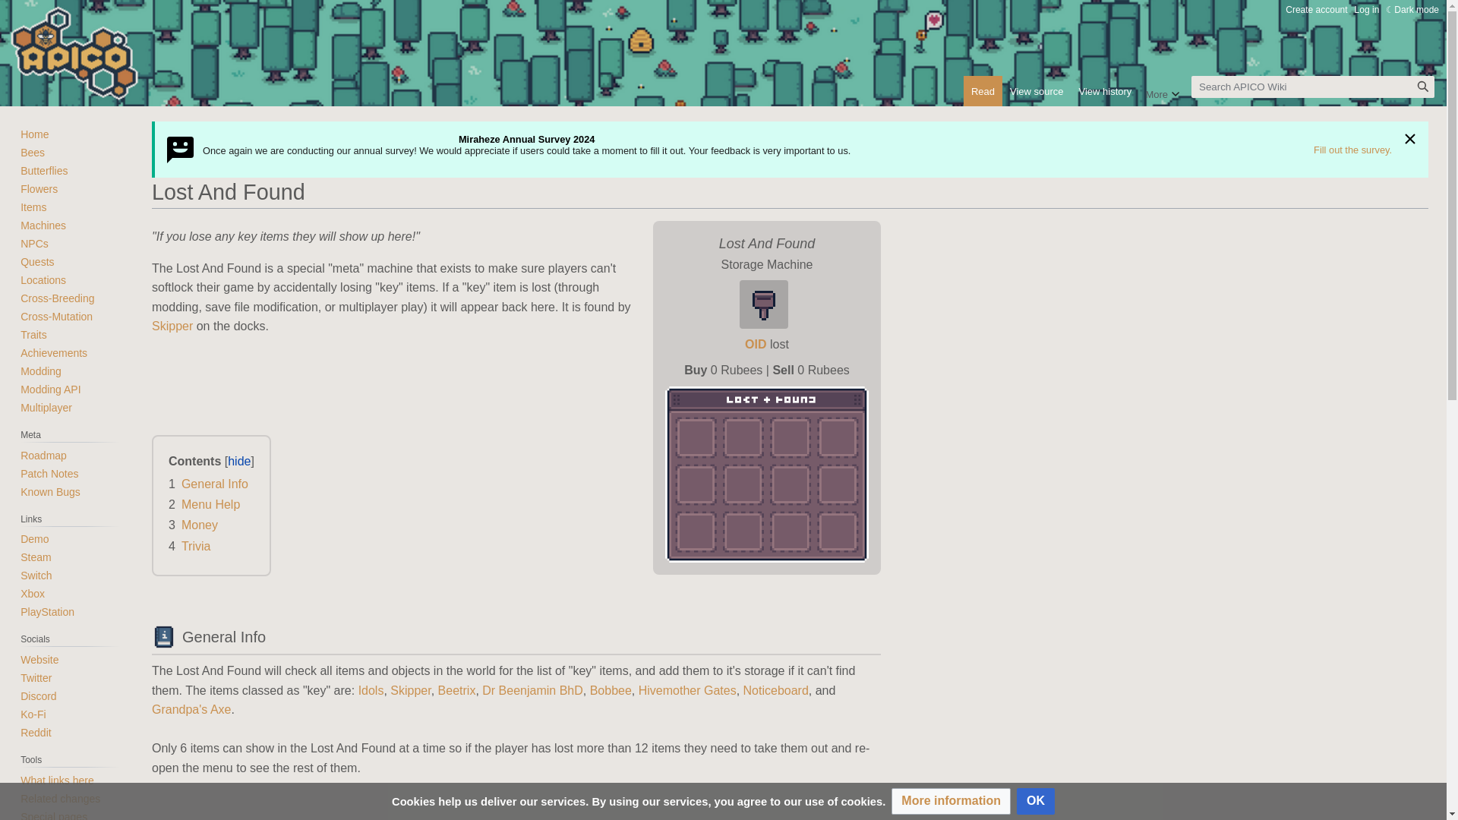 This screenshot has width=1458, height=820. Describe the element at coordinates (204, 504) in the screenshot. I see `2 Menu Help` at that location.